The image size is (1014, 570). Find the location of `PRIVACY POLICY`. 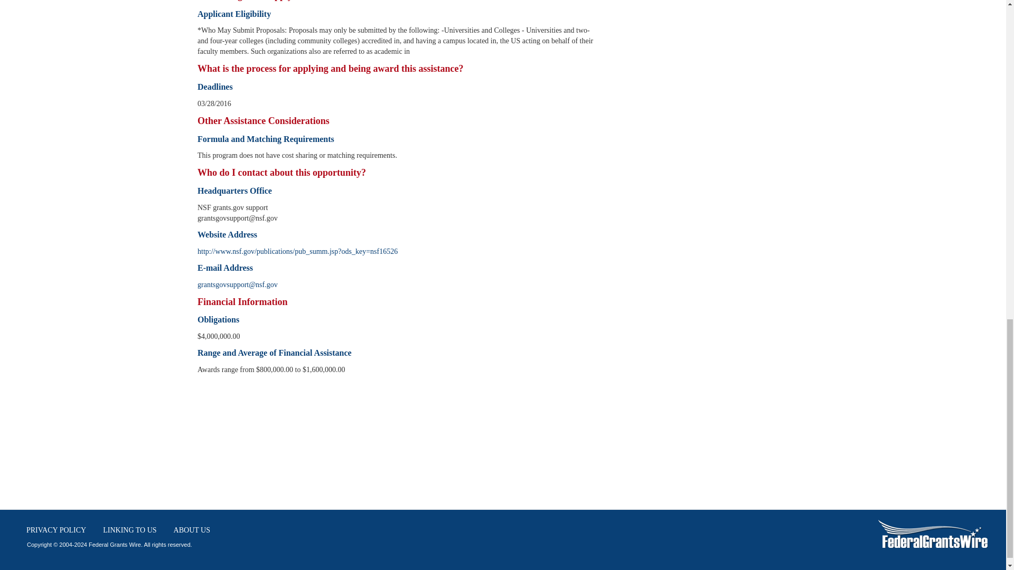

PRIVACY POLICY is located at coordinates (56, 530).